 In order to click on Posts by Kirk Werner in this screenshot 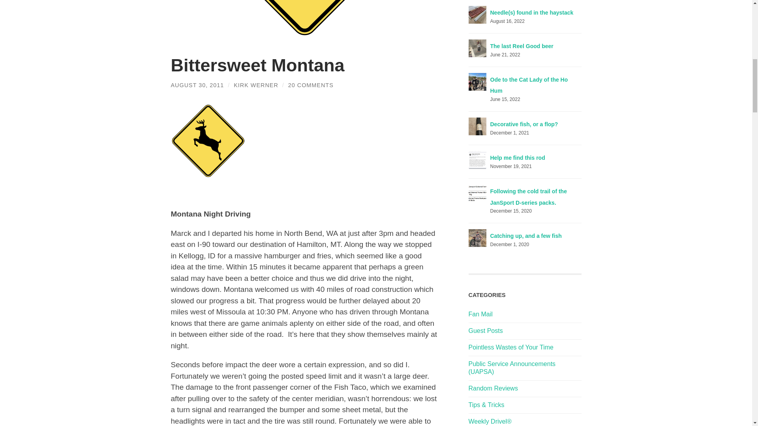, I will do `click(256, 85)`.